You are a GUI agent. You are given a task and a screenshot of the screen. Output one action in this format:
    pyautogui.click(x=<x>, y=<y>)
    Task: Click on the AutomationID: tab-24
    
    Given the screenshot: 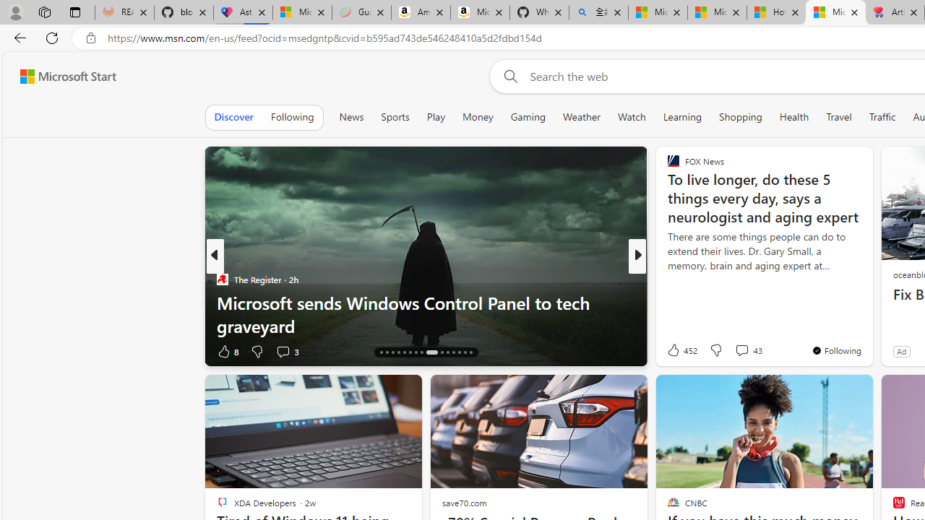 What is the action you would take?
    pyautogui.click(x=432, y=352)
    